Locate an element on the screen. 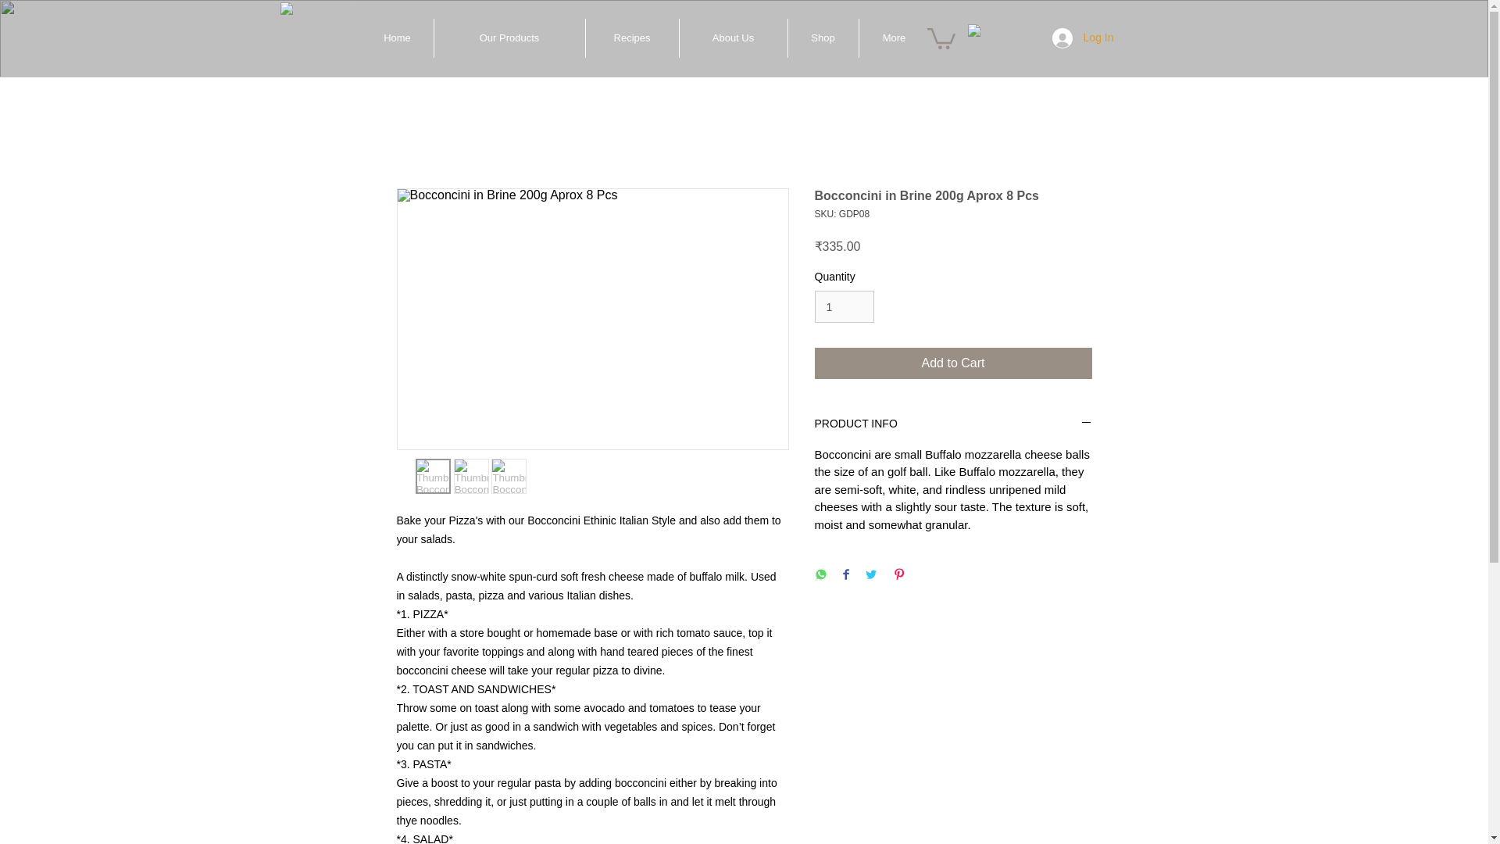 The height and width of the screenshot is (844, 1500). Shop is located at coordinates (823, 38).